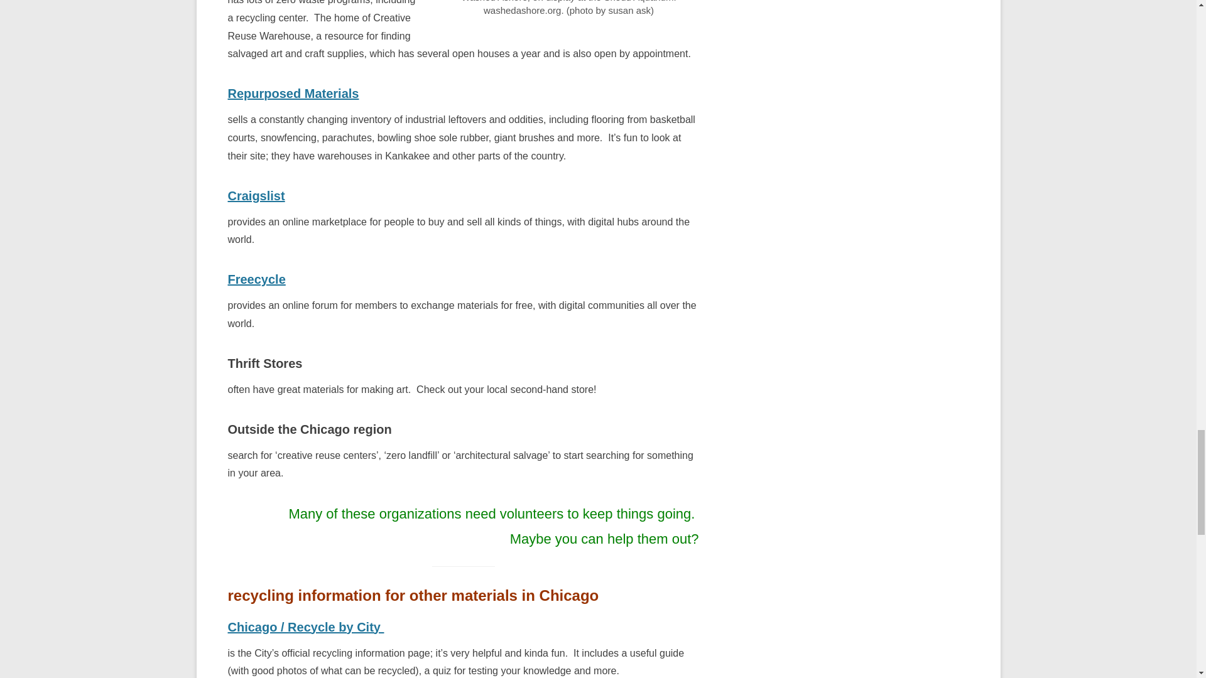  Describe the element at coordinates (293, 93) in the screenshot. I see `Repurposed Materials` at that location.